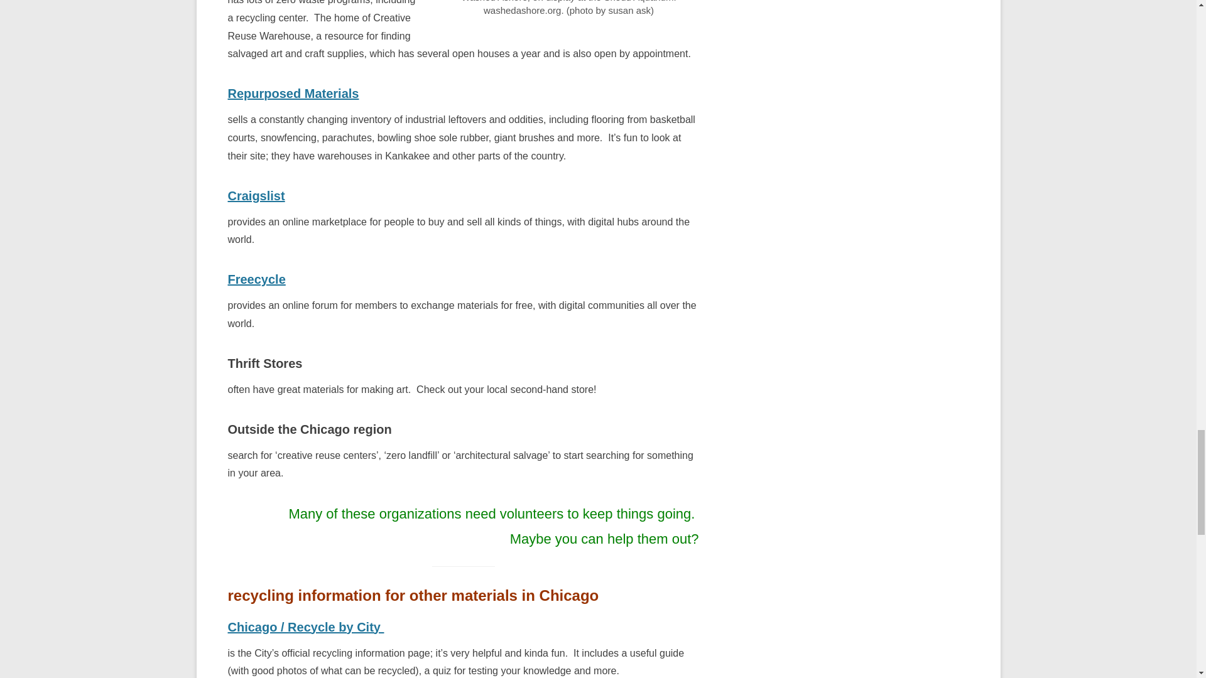  Describe the element at coordinates (293, 93) in the screenshot. I see `Repurposed Materials` at that location.